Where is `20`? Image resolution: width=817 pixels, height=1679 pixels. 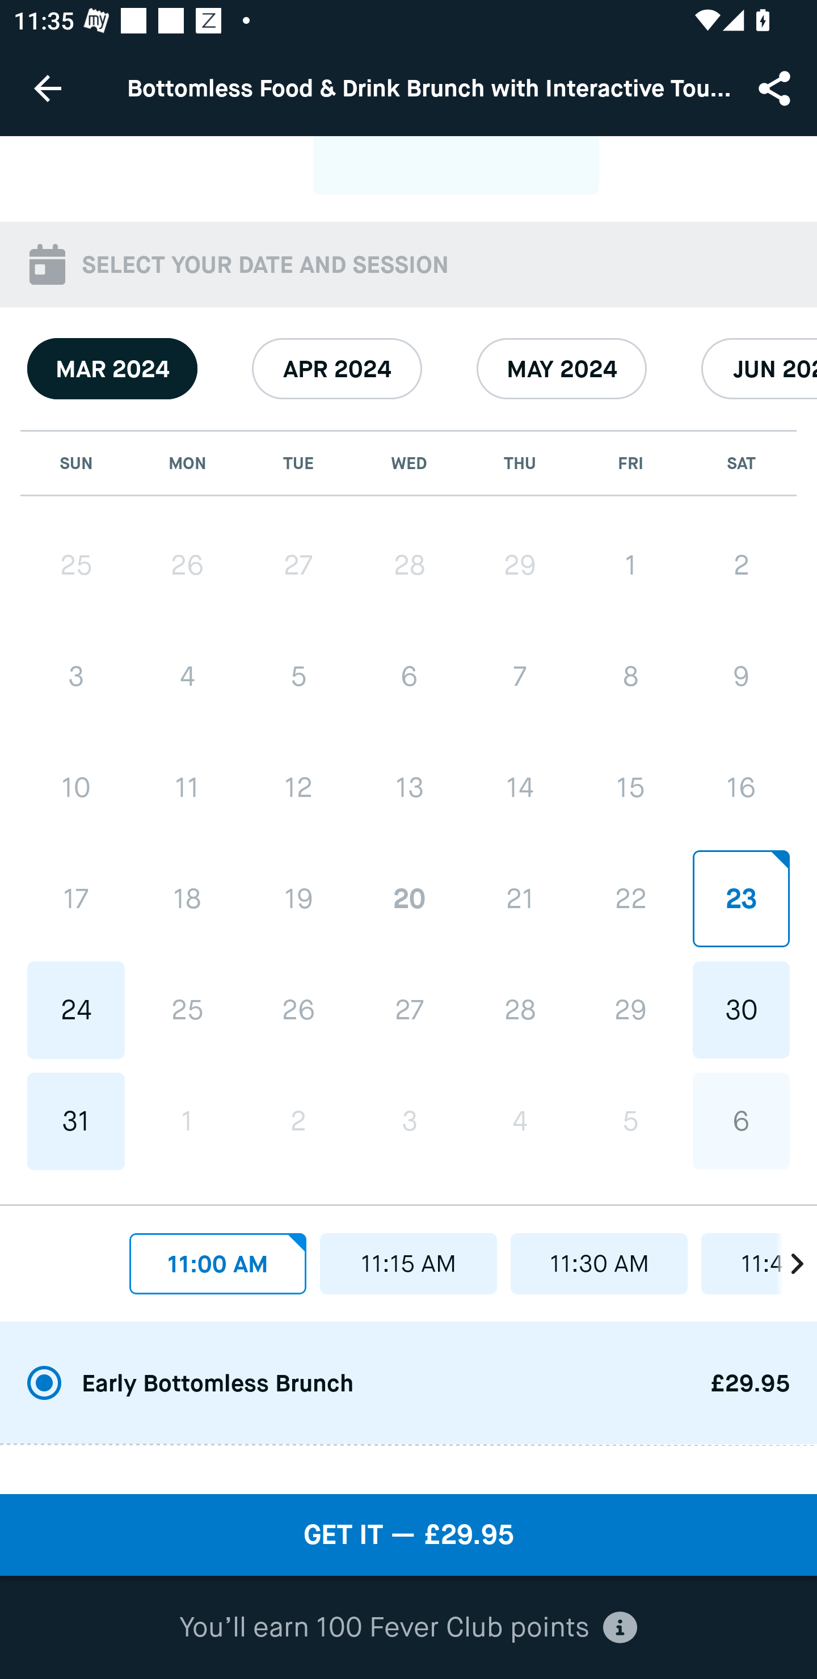
20 is located at coordinates (409, 898).